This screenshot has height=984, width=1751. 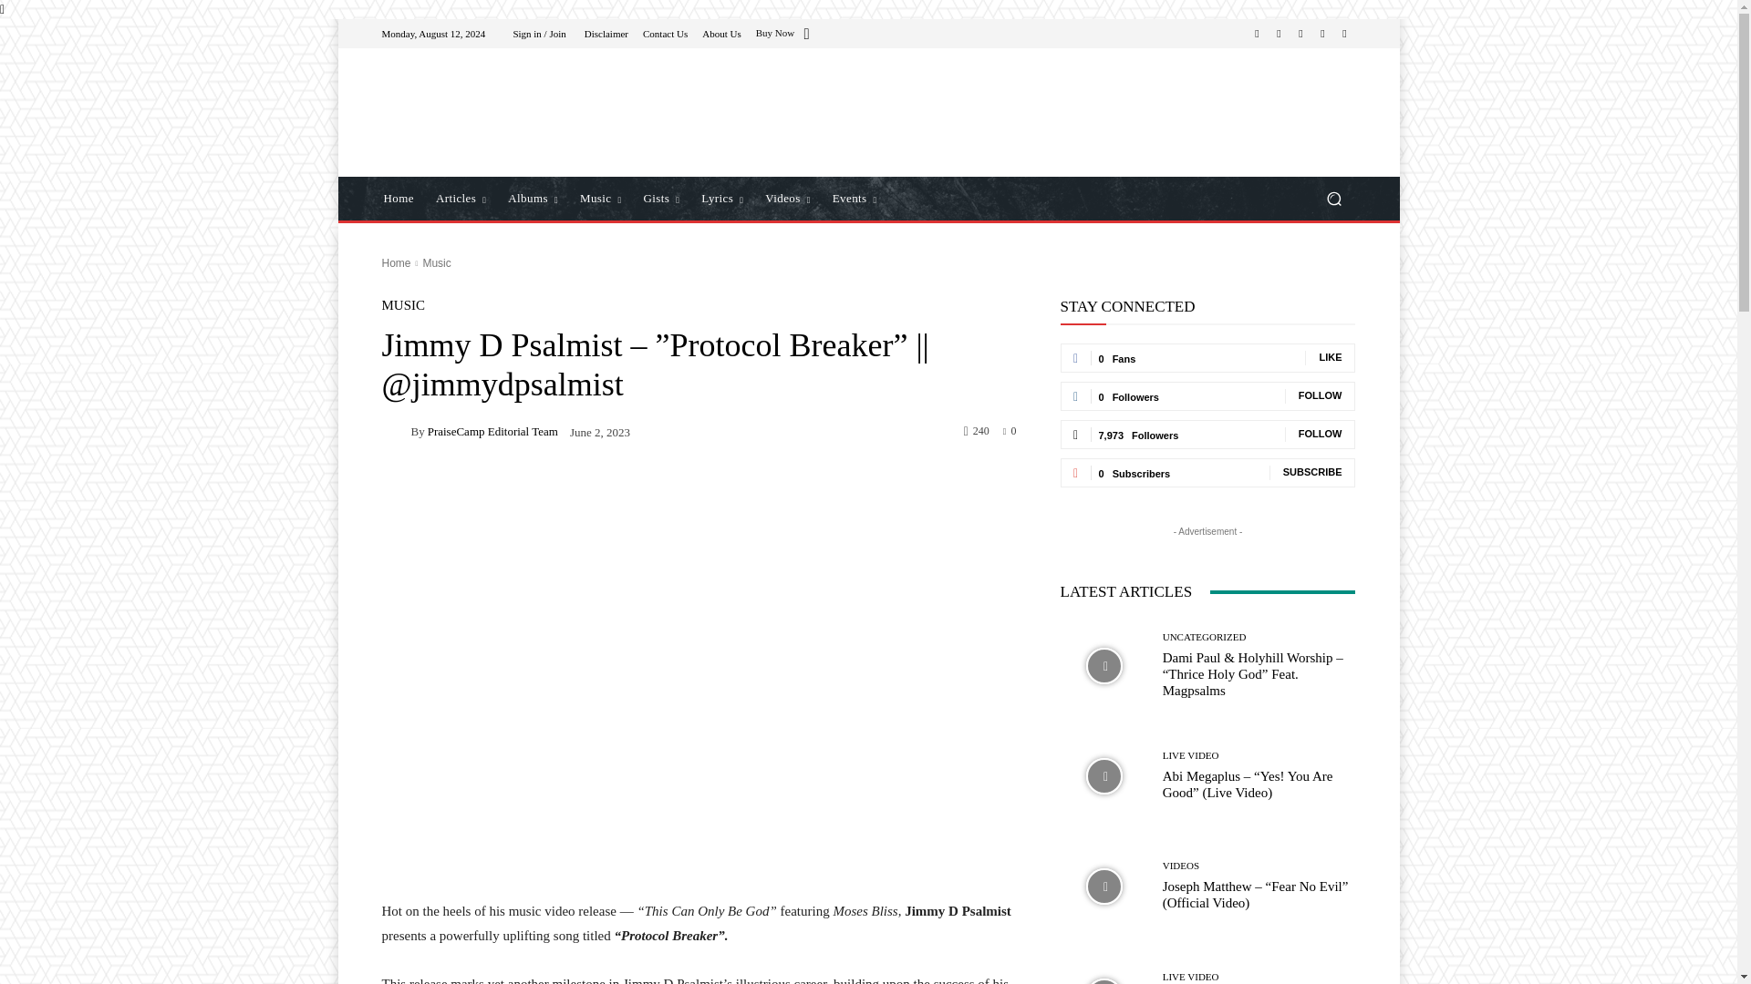 I want to click on Contact Us, so click(x=665, y=35).